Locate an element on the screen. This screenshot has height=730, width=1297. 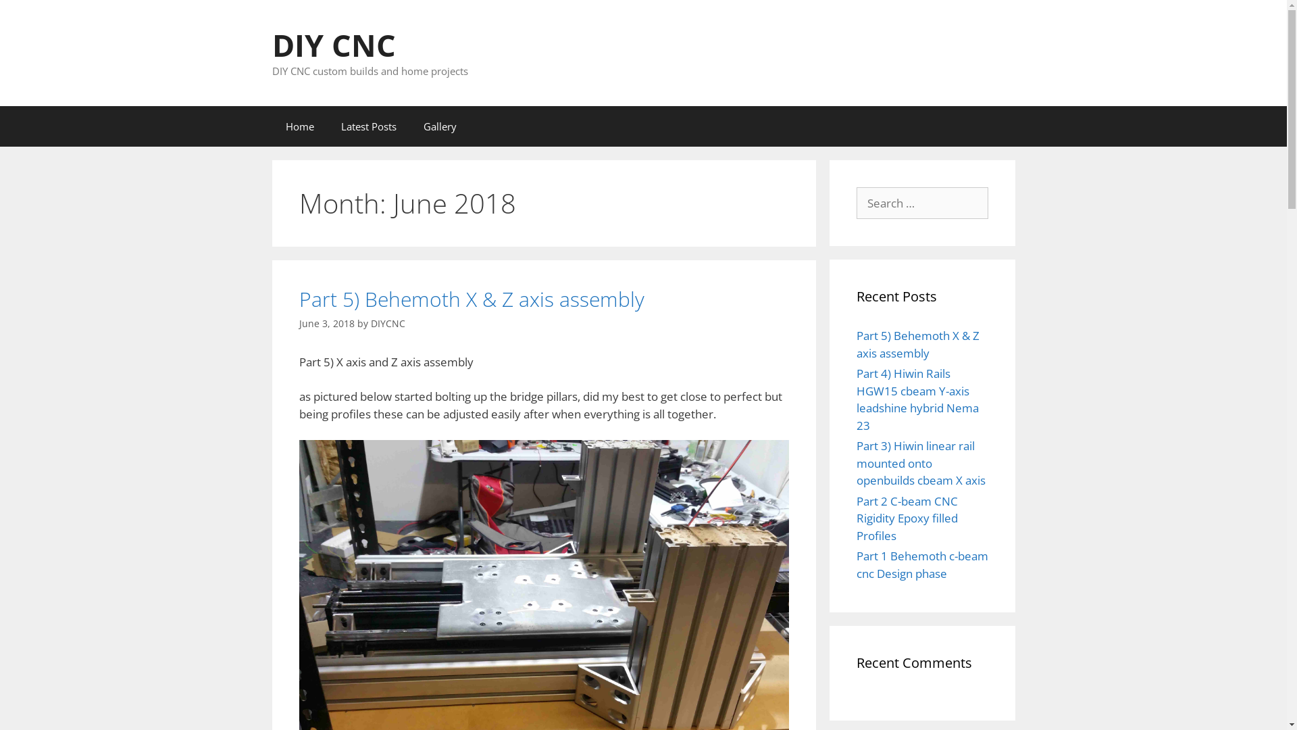
Part 2 C-beam CNC Rigidity Epoxy filled Profiles is located at coordinates (907, 518).